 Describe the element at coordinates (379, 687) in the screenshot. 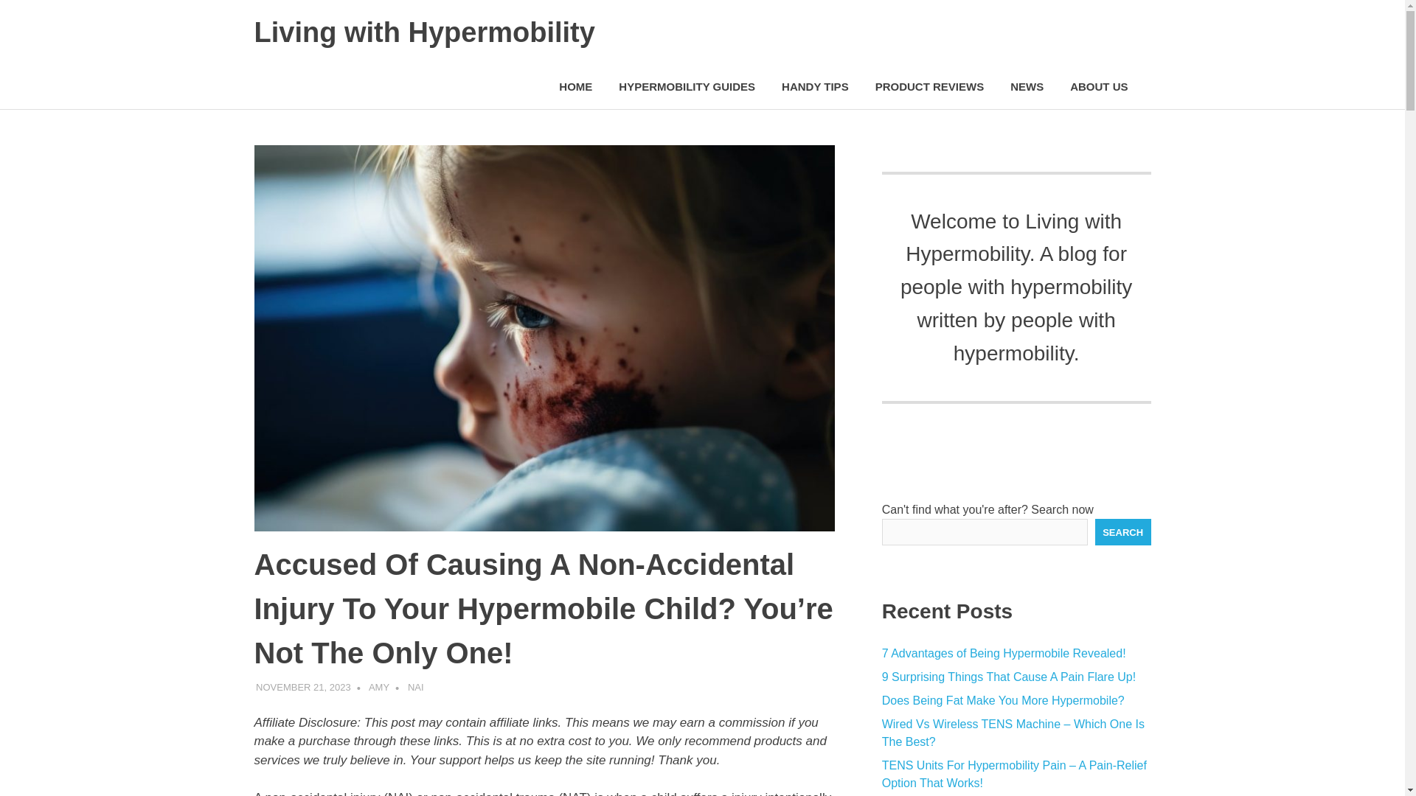

I see `AMY` at that location.